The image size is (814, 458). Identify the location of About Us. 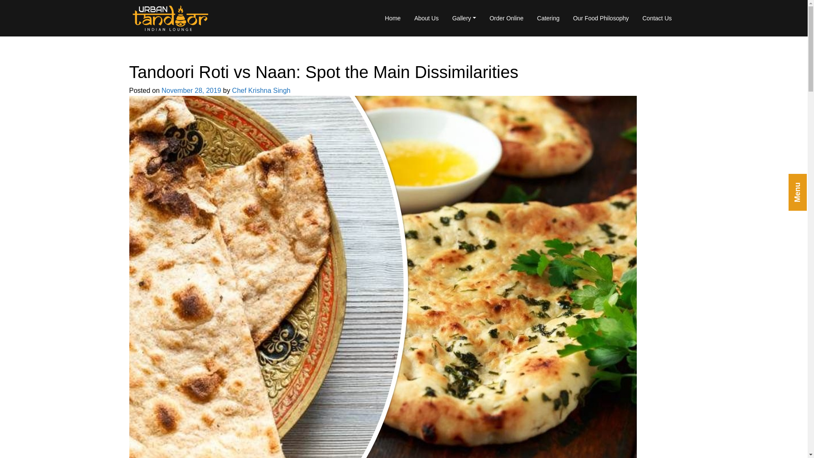
(427, 18).